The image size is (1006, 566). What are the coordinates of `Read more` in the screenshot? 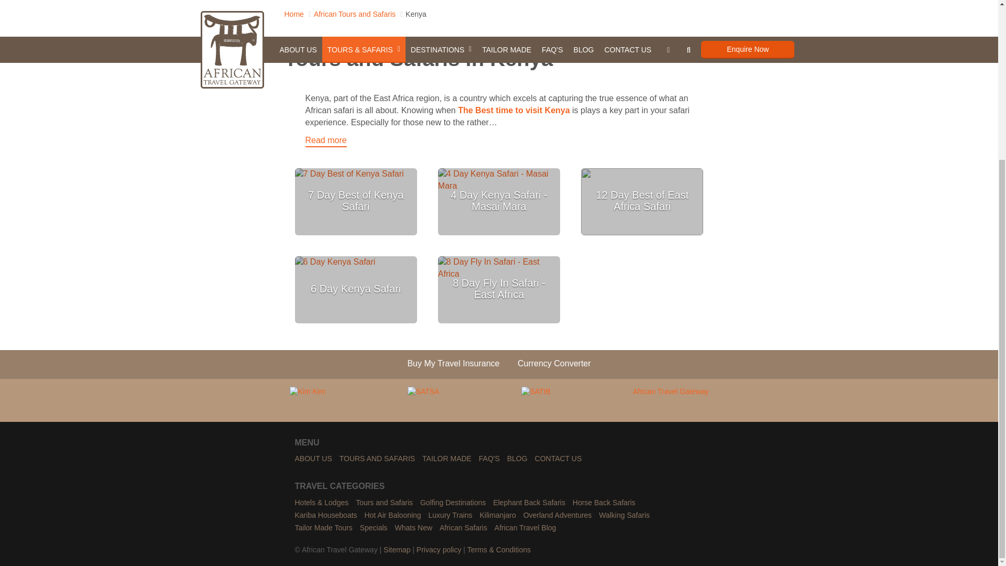 It's located at (325, 141).